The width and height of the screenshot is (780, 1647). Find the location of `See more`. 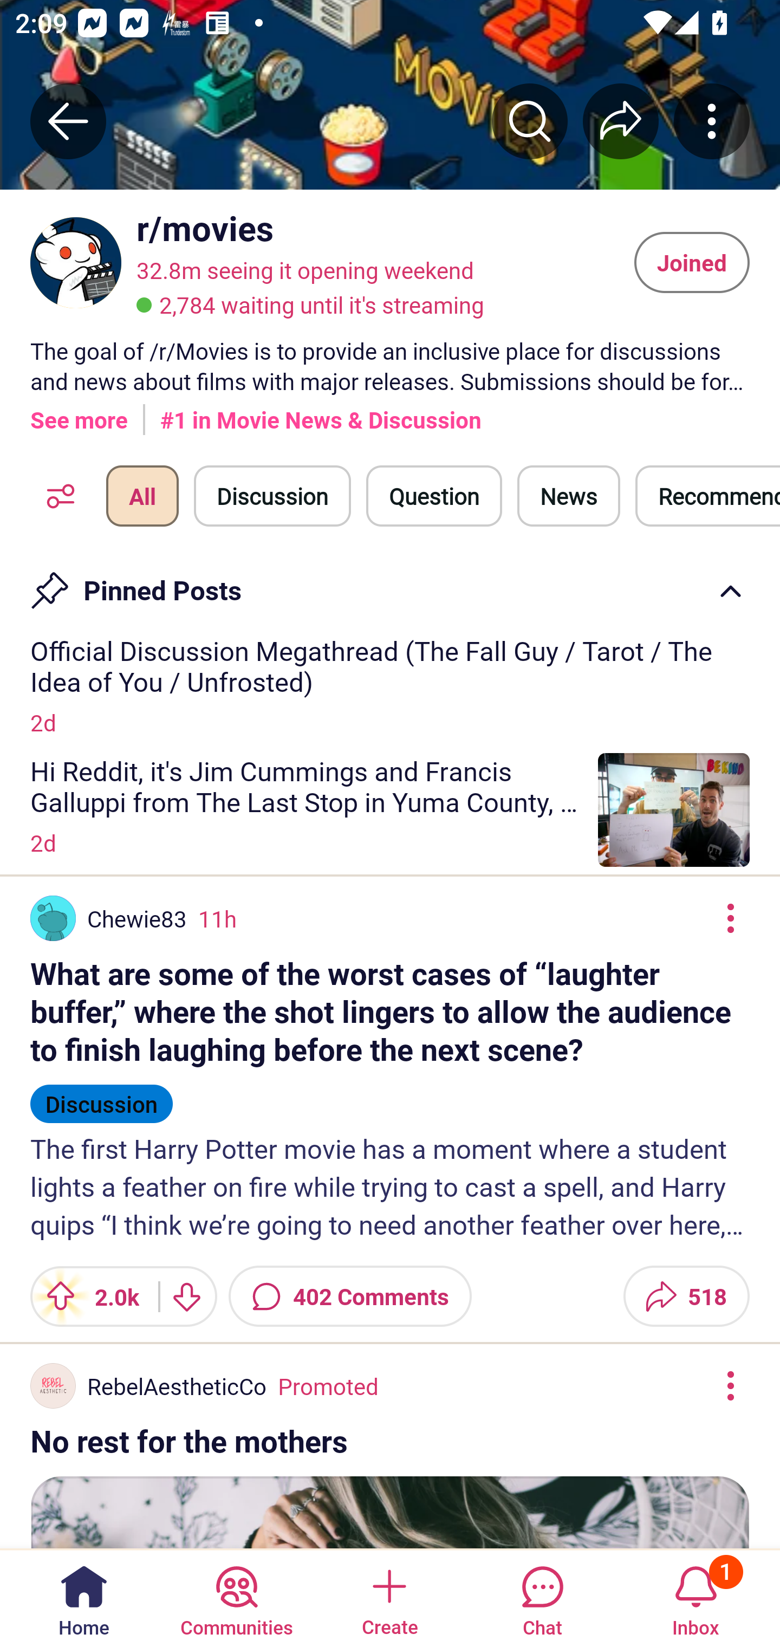

See more is located at coordinates (79, 412).